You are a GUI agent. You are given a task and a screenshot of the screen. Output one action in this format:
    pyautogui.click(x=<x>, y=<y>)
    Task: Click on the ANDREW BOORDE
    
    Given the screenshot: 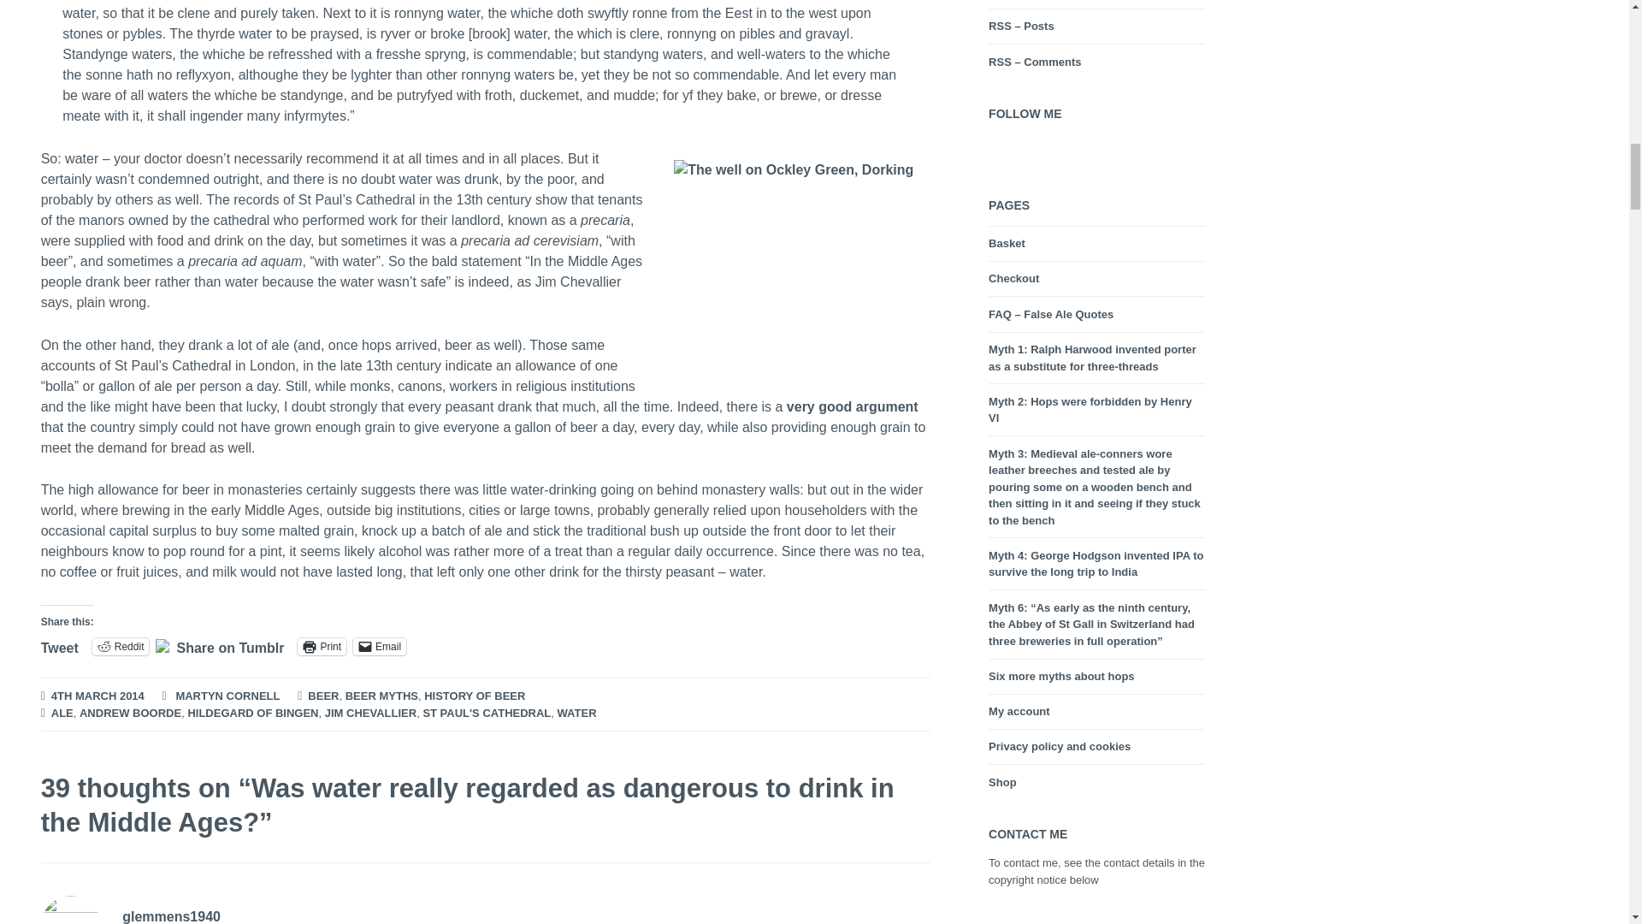 What is the action you would take?
    pyautogui.click(x=130, y=714)
    